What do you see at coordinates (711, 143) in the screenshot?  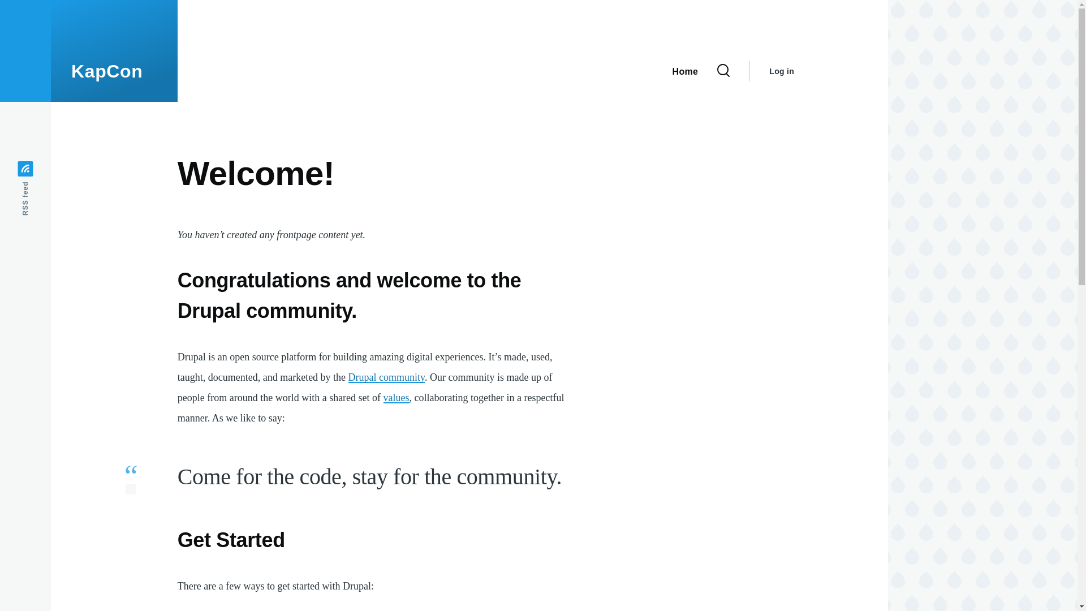 I see `Search` at bounding box center [711, 143].